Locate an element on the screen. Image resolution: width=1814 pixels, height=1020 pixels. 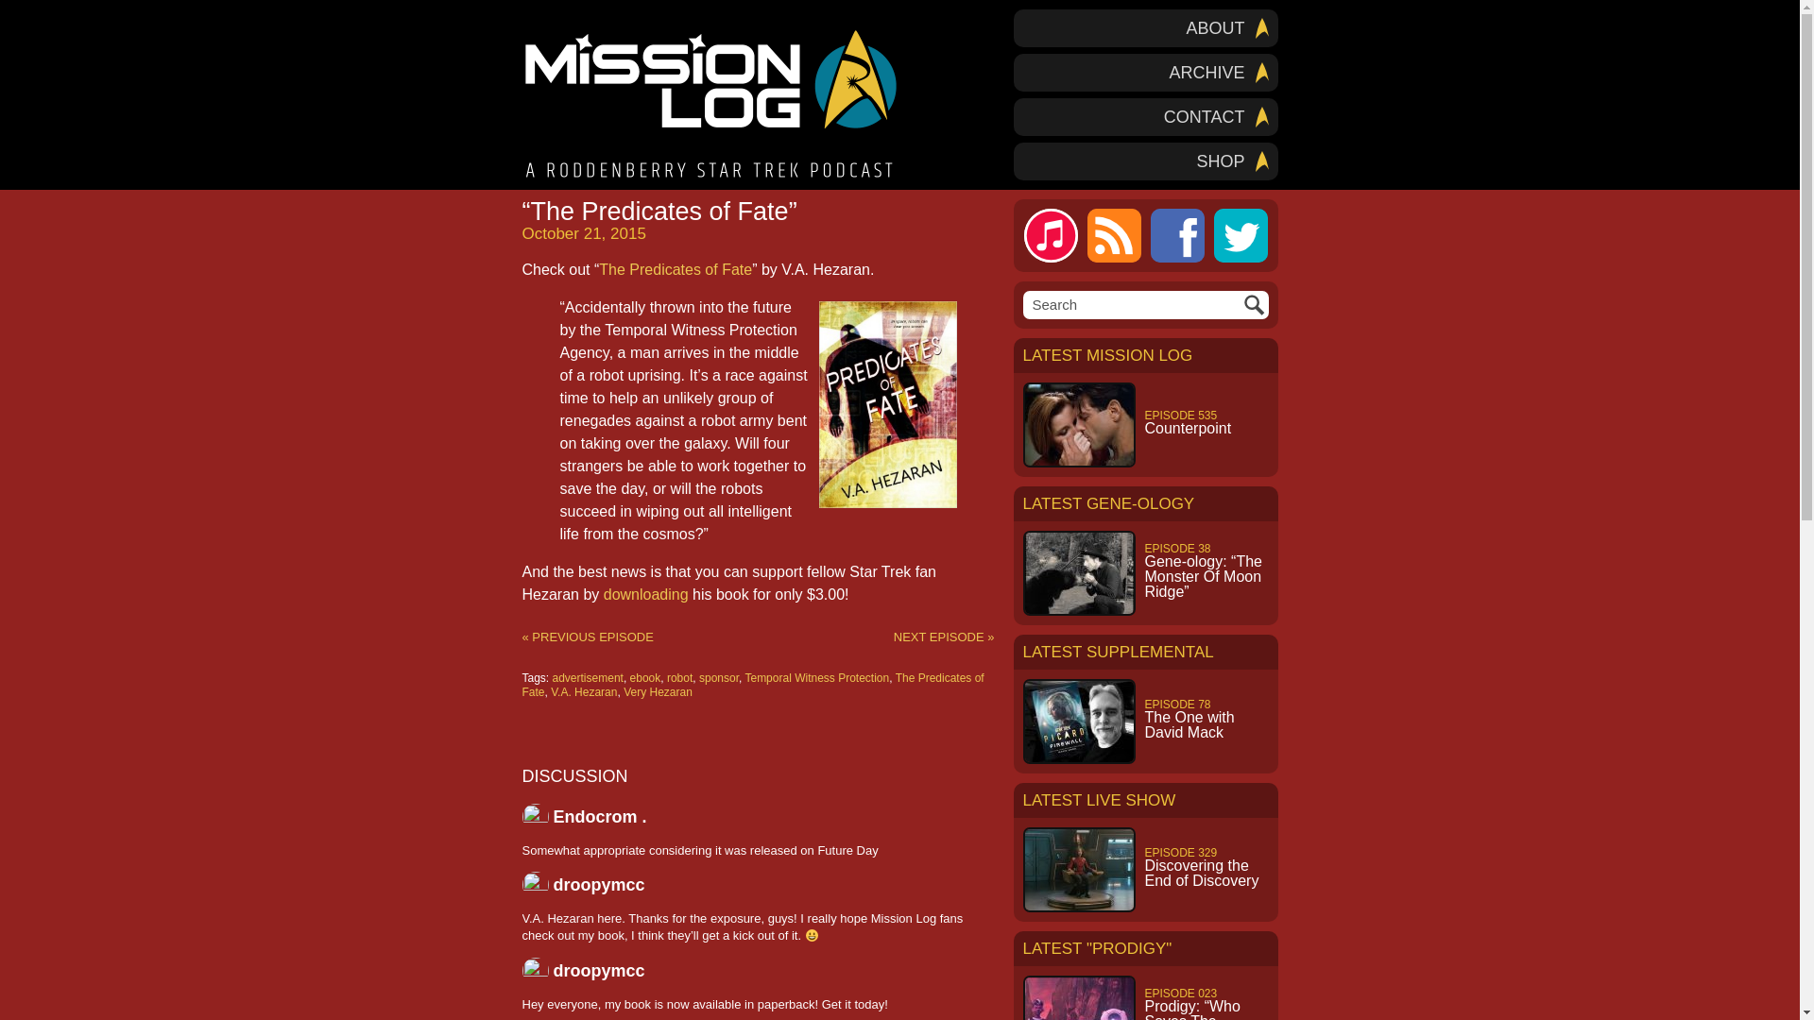
Follow Us on Twitter is located at coordinates (1240, 235).